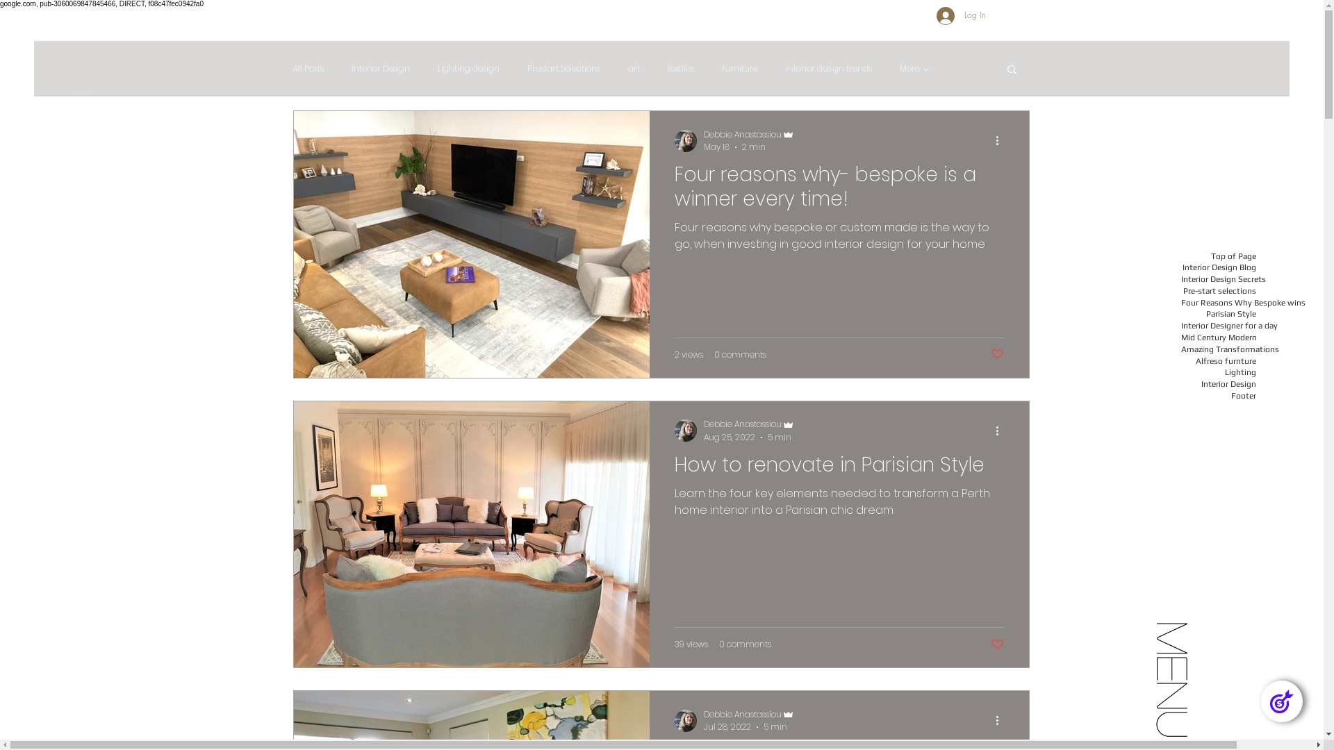  What do you see at coordinates (1208, 643) in the screenshot?
I see `MENU` at bounding box center [1208, 643].